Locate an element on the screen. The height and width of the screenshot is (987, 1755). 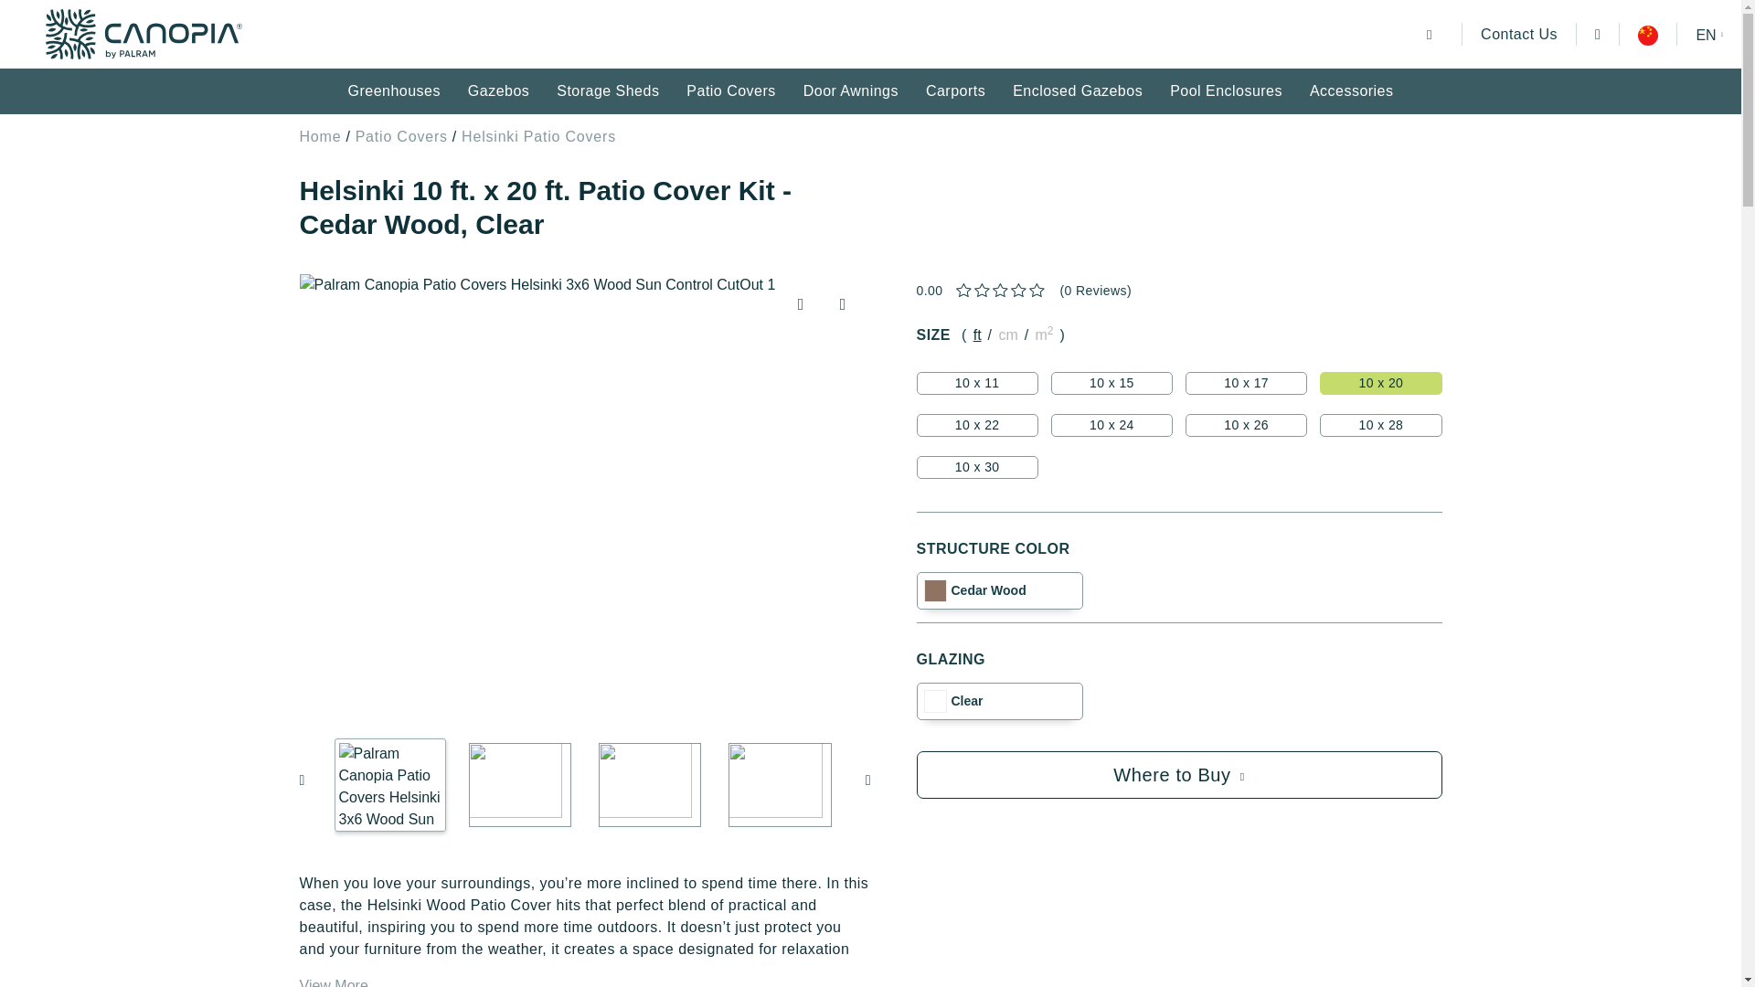
Helsinki Patio Covers. is located at coordinates (537, 136).